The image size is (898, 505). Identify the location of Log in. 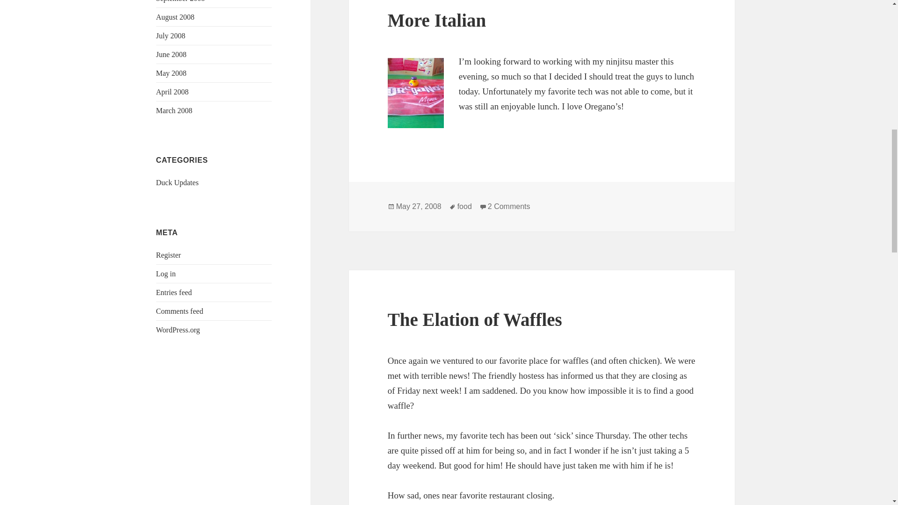
(166, 274).